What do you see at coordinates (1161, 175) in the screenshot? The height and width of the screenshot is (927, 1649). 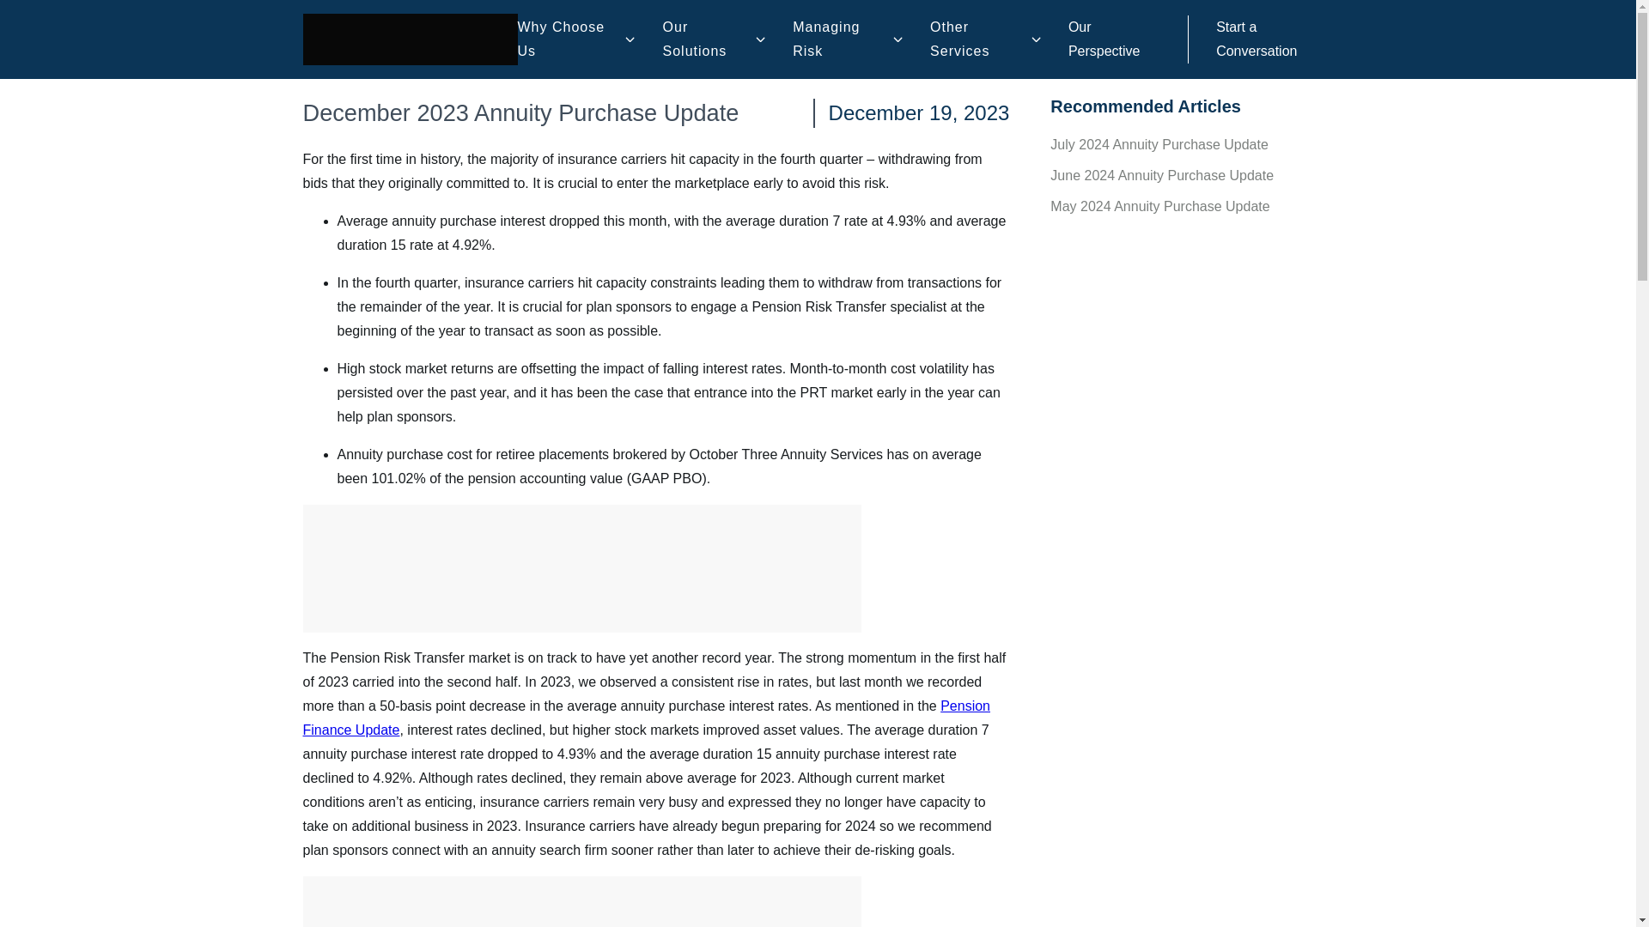 I see `June 2024 Annuity Purchase Update` at bounding box center [1161, 175].